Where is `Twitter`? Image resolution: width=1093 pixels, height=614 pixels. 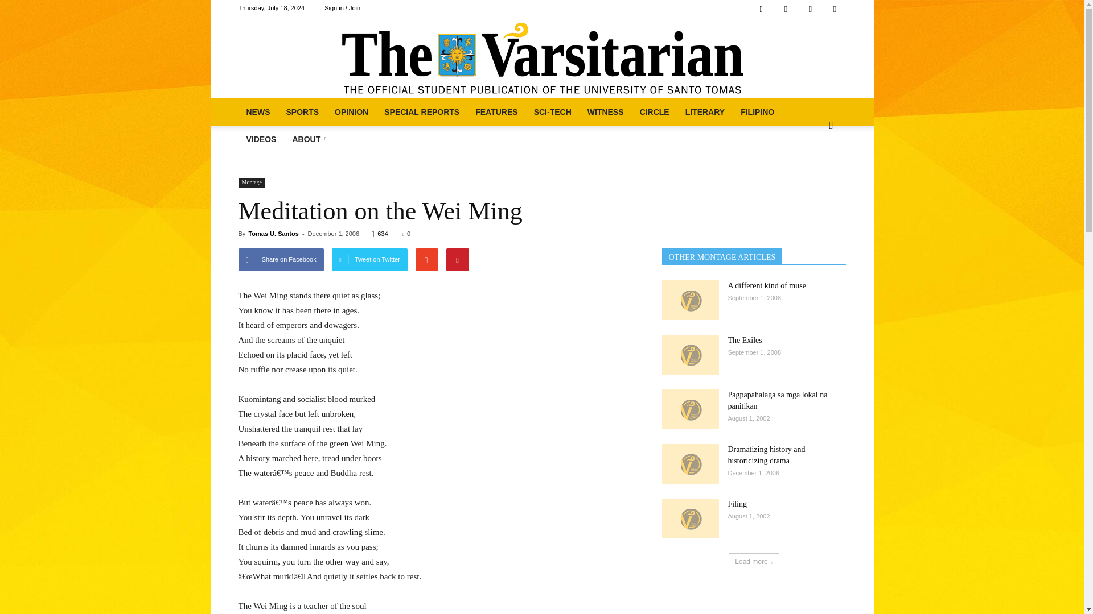 Twitter is located at coordinates (810, 9).